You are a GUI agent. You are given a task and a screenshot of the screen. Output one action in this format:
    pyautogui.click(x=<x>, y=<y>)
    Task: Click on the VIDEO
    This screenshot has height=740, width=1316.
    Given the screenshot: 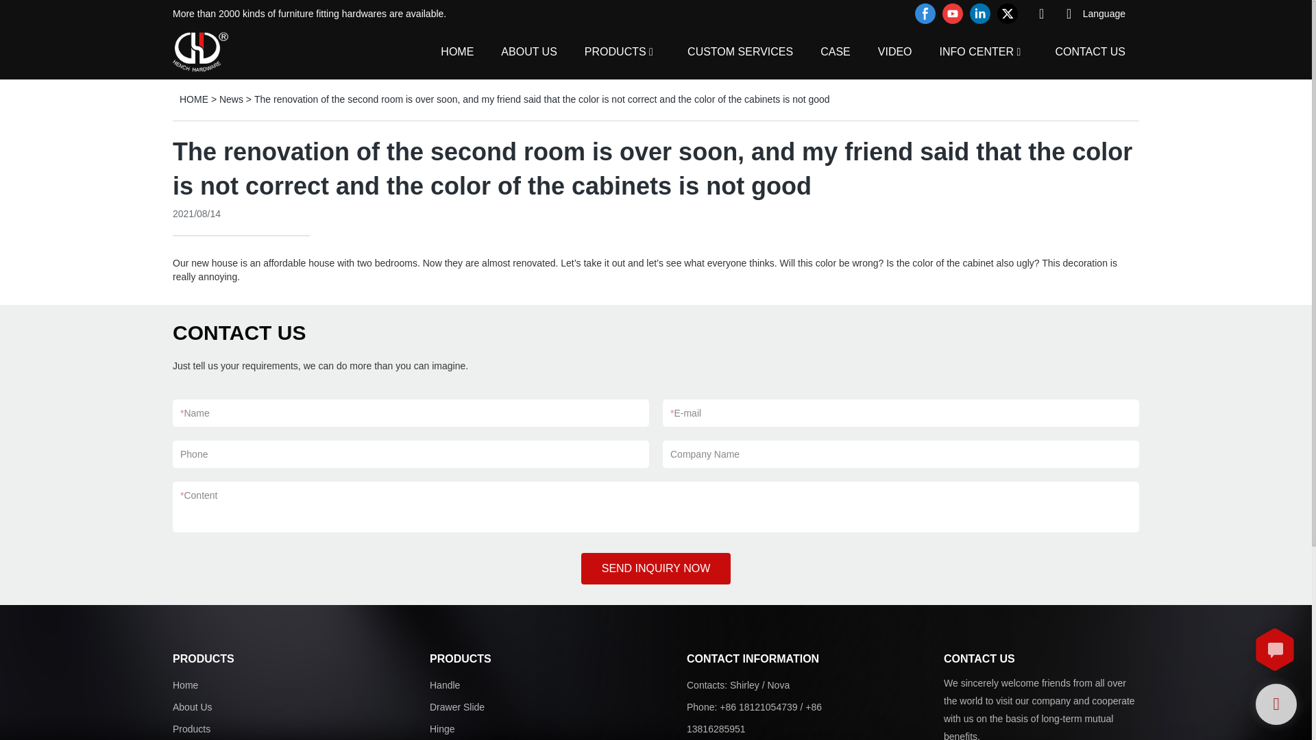 What is the action you would take?
    pyautogui.click(x=894, y=51)
    